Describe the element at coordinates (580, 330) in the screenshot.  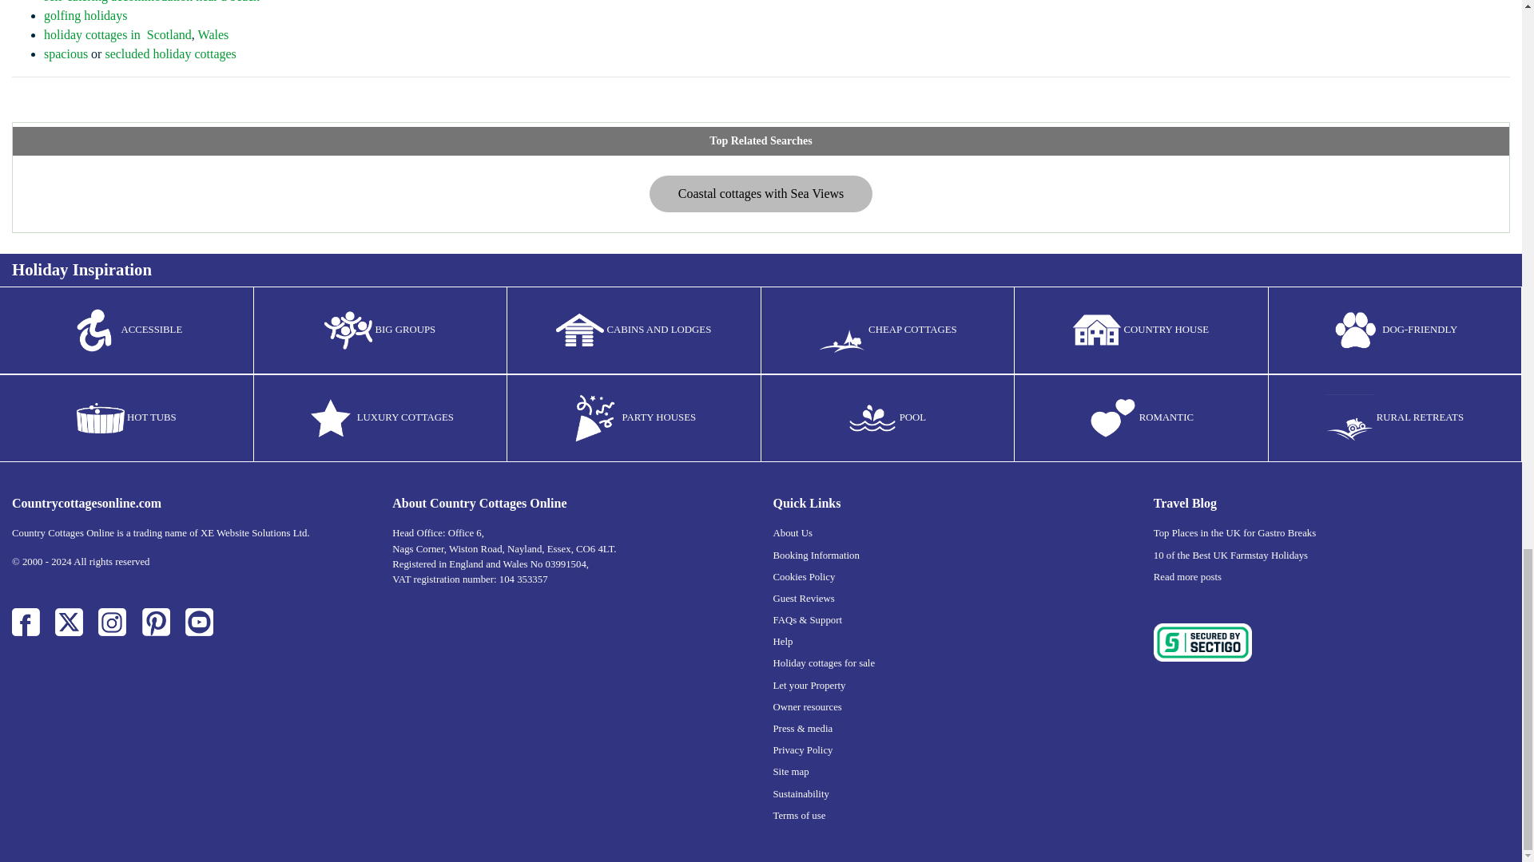
I see `Log Cabin Holidays` at that location.